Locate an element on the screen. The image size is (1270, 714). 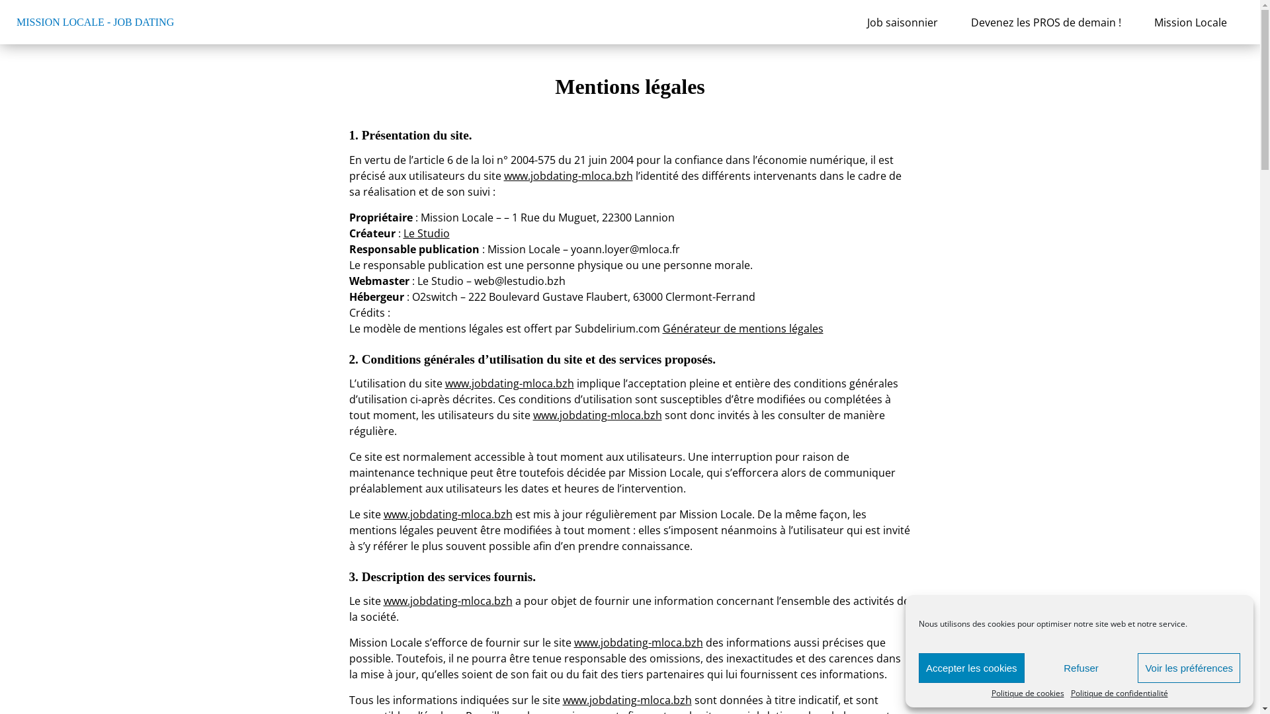
Politique de cookies is located at coordinates (1027, 694).